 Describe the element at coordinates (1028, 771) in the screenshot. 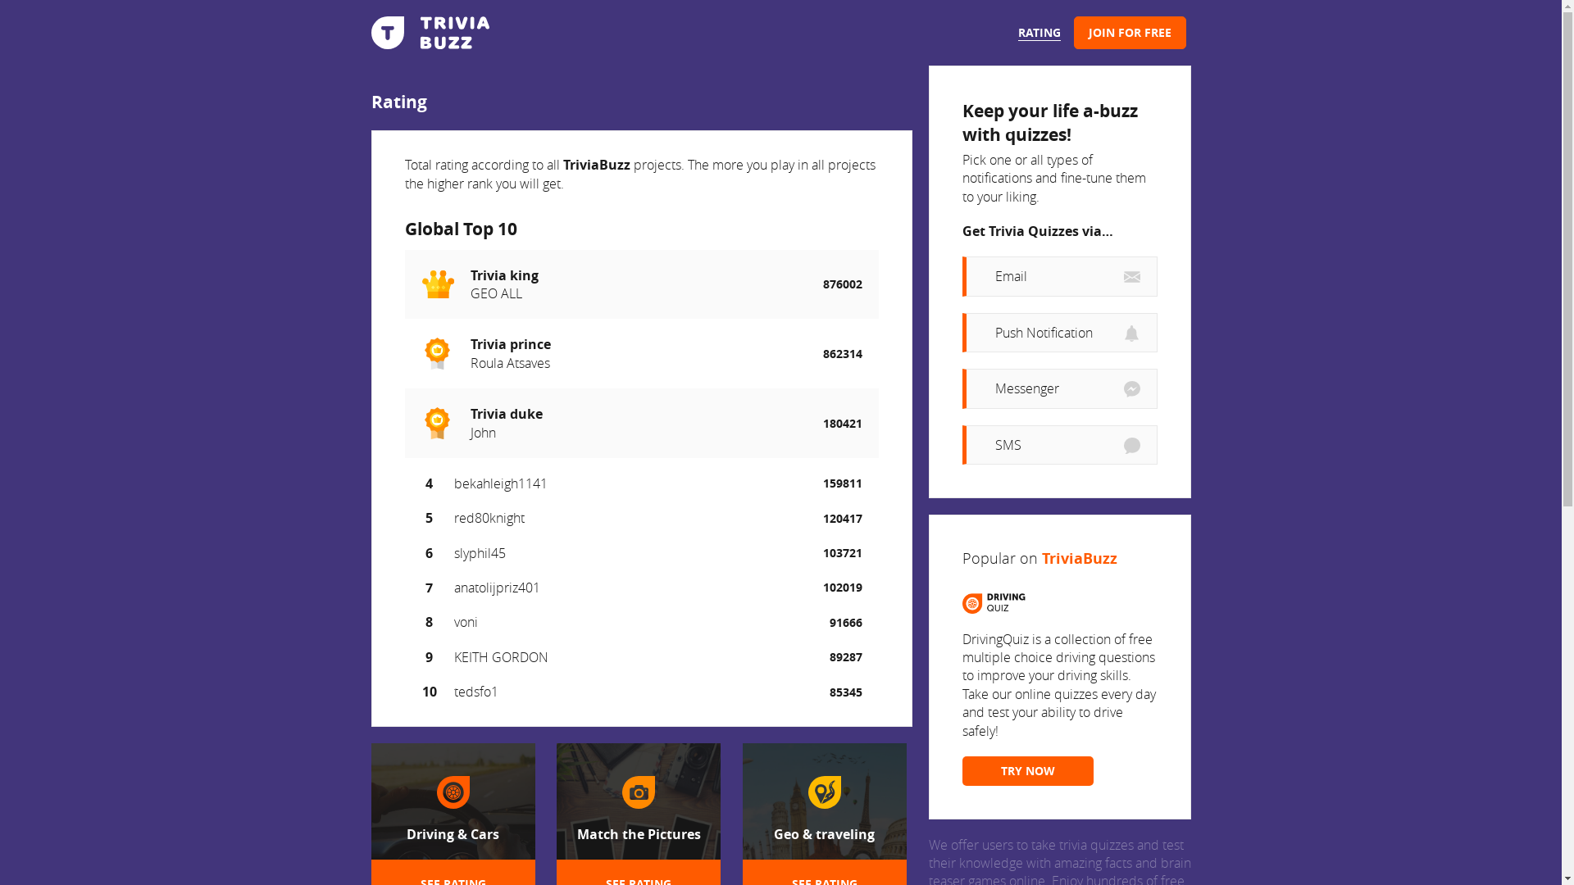

I see `TRY NOW` at that location.